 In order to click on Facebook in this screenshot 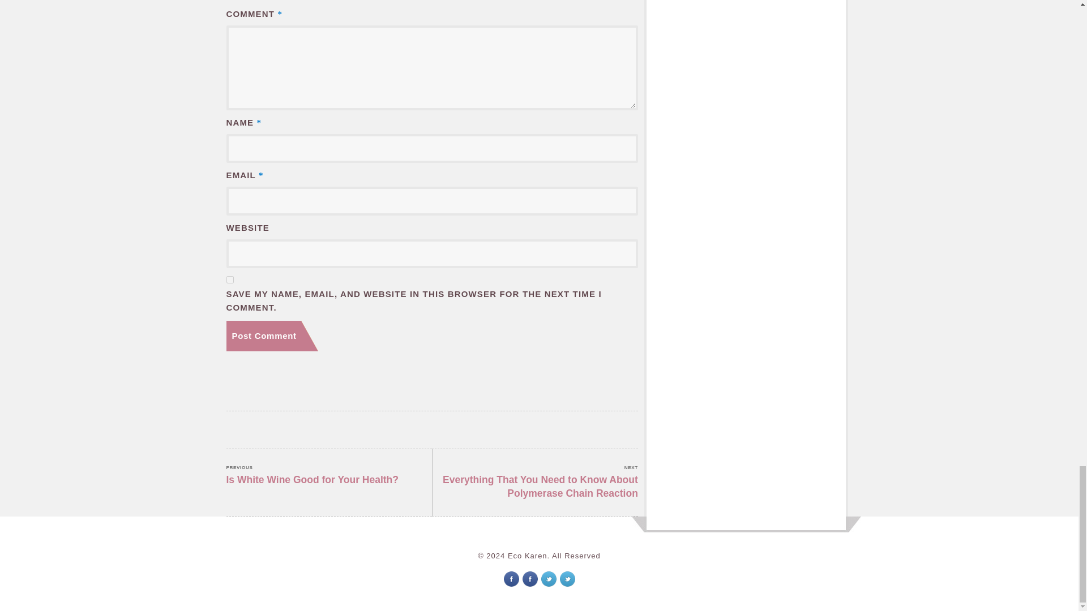, I will do `click(529, 578)`.